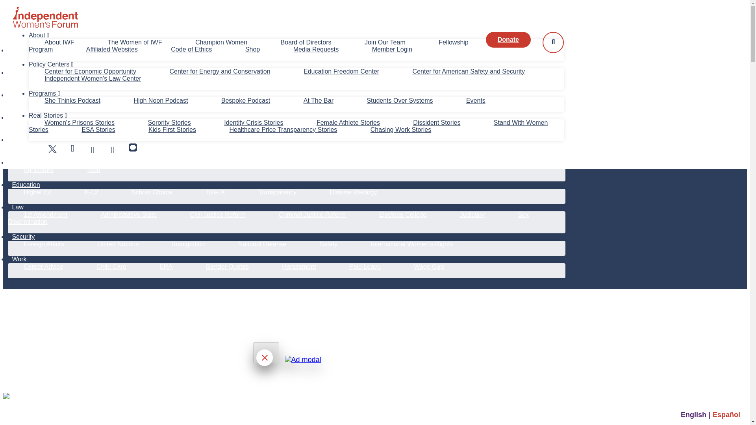 The width and height of the screenshot is (756, 425). I want to click on Center for American Safety and Security, so click(469, 71).